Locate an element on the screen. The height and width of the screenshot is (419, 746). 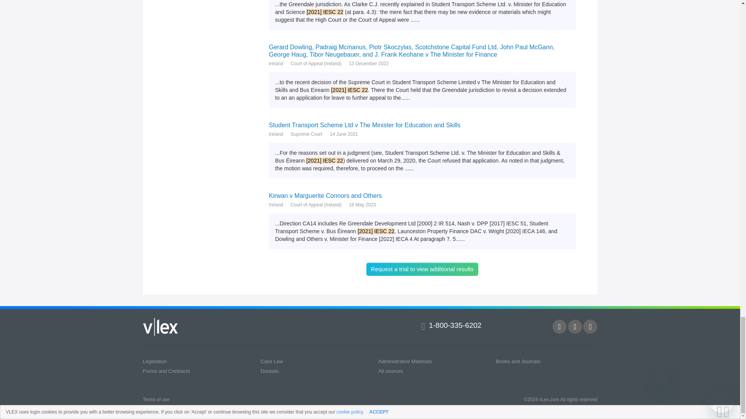
Terms of use is located at coordinates (156, 399).